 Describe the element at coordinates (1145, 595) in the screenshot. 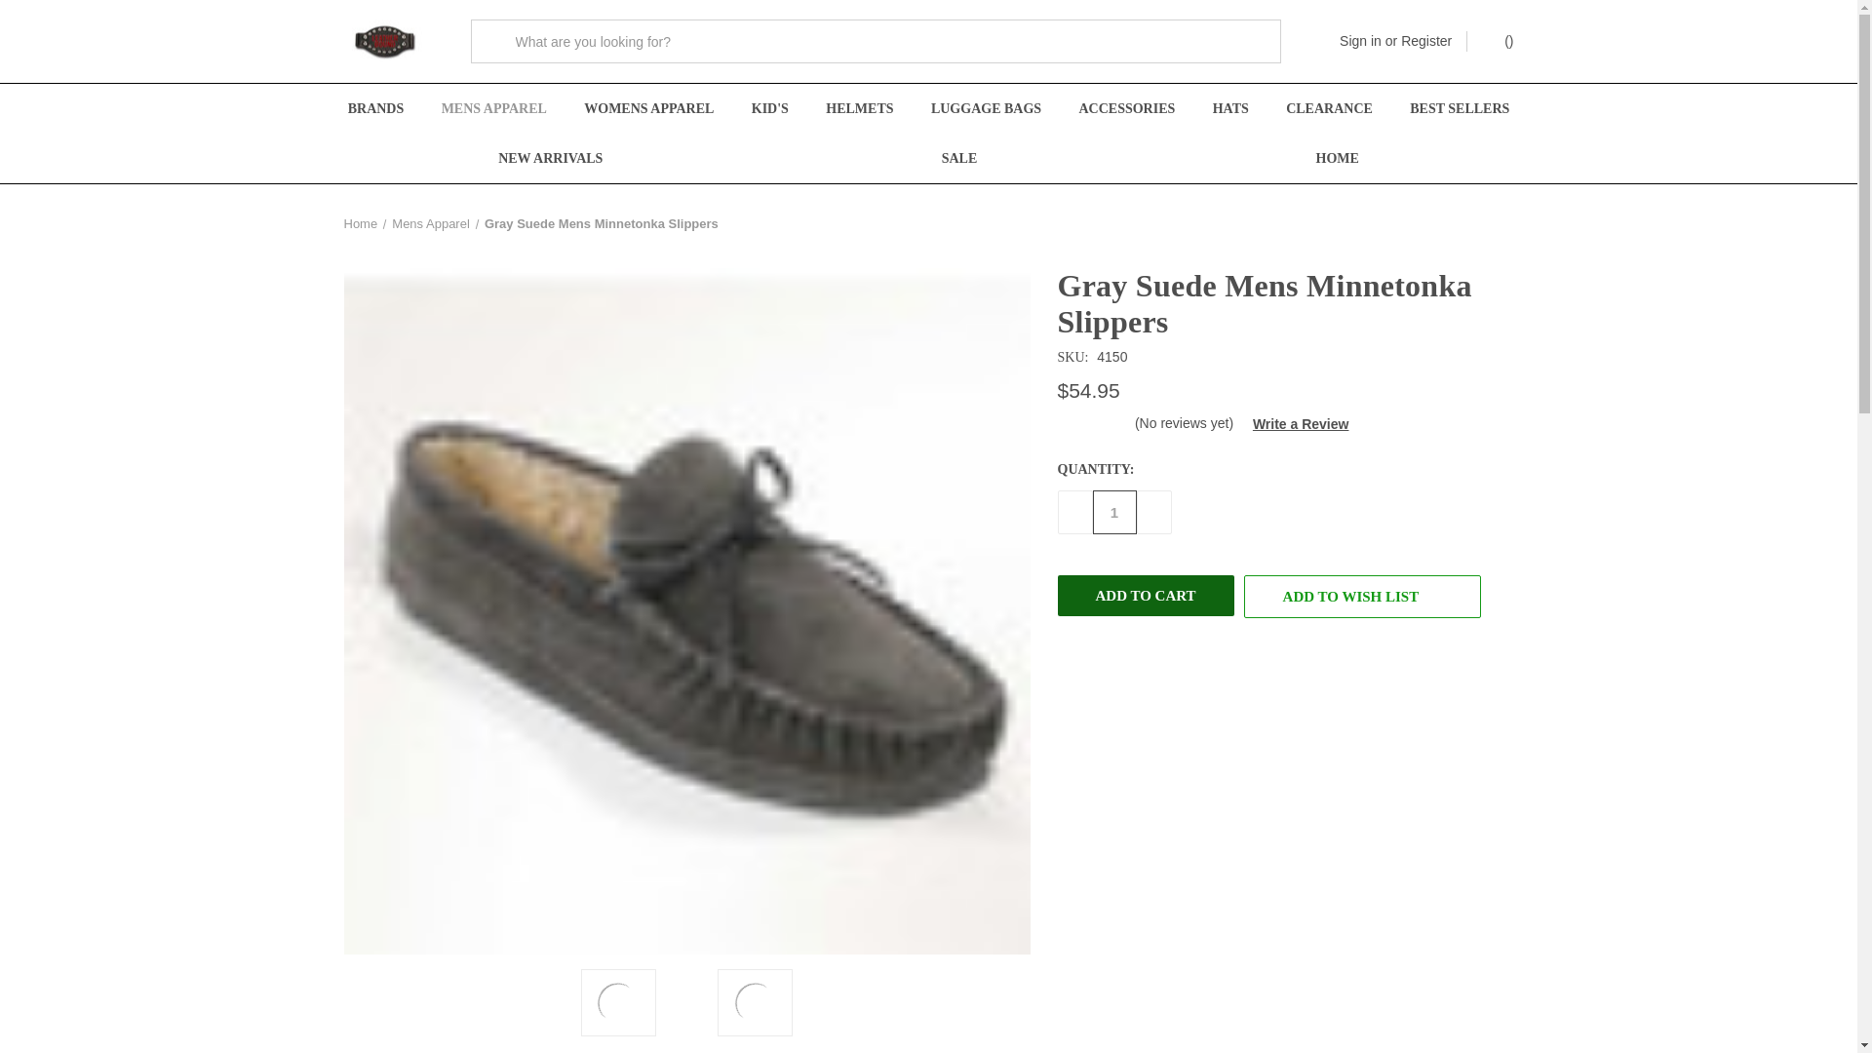

I see `Add to Cart` at that location.